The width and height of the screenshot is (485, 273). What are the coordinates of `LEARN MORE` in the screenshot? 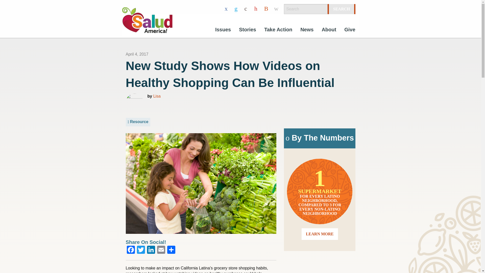 It's located at (320, 234).